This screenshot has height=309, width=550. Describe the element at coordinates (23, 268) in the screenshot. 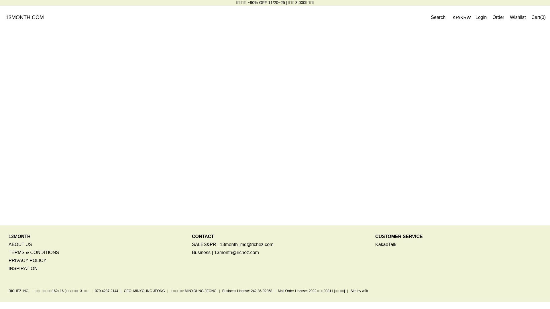

I see `INSPIRATION` at that location.